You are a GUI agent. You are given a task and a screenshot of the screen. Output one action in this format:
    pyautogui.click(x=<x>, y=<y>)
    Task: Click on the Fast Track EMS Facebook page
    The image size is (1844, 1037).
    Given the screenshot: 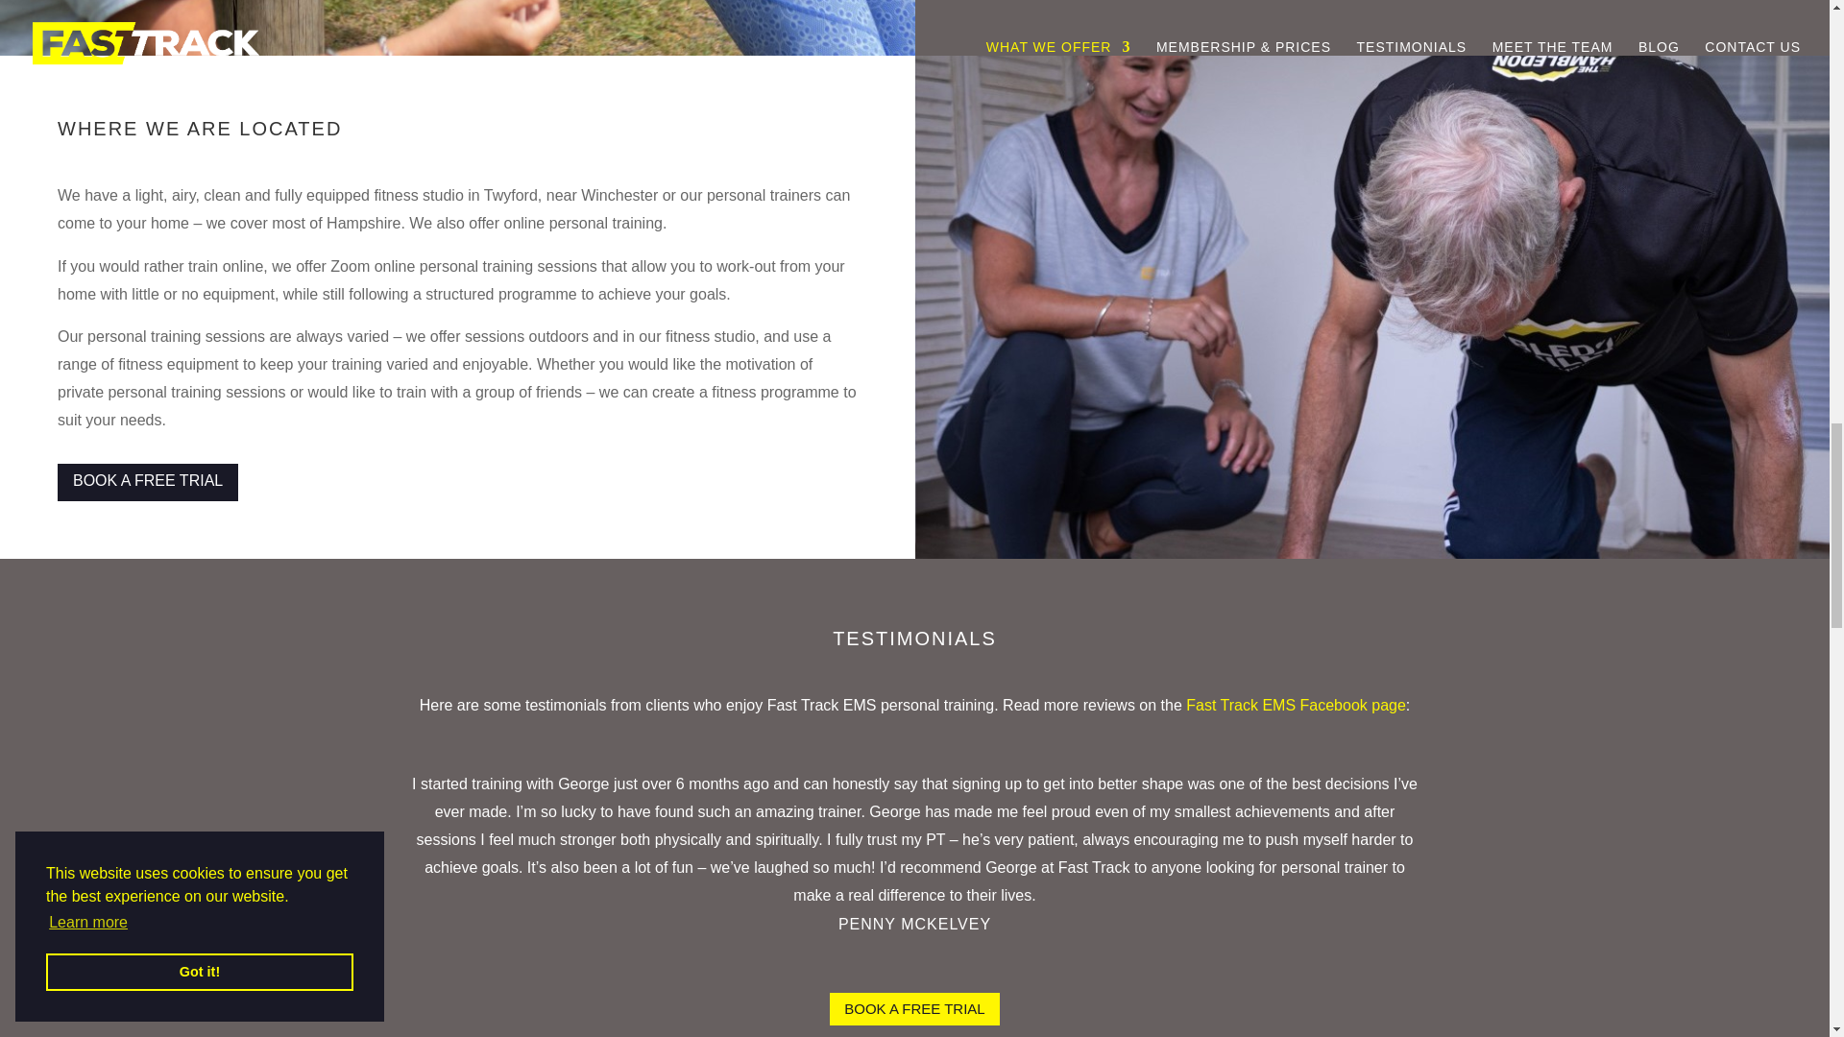 What is the action you would take?
    pyautogui.click(x=1295, y=705)
    